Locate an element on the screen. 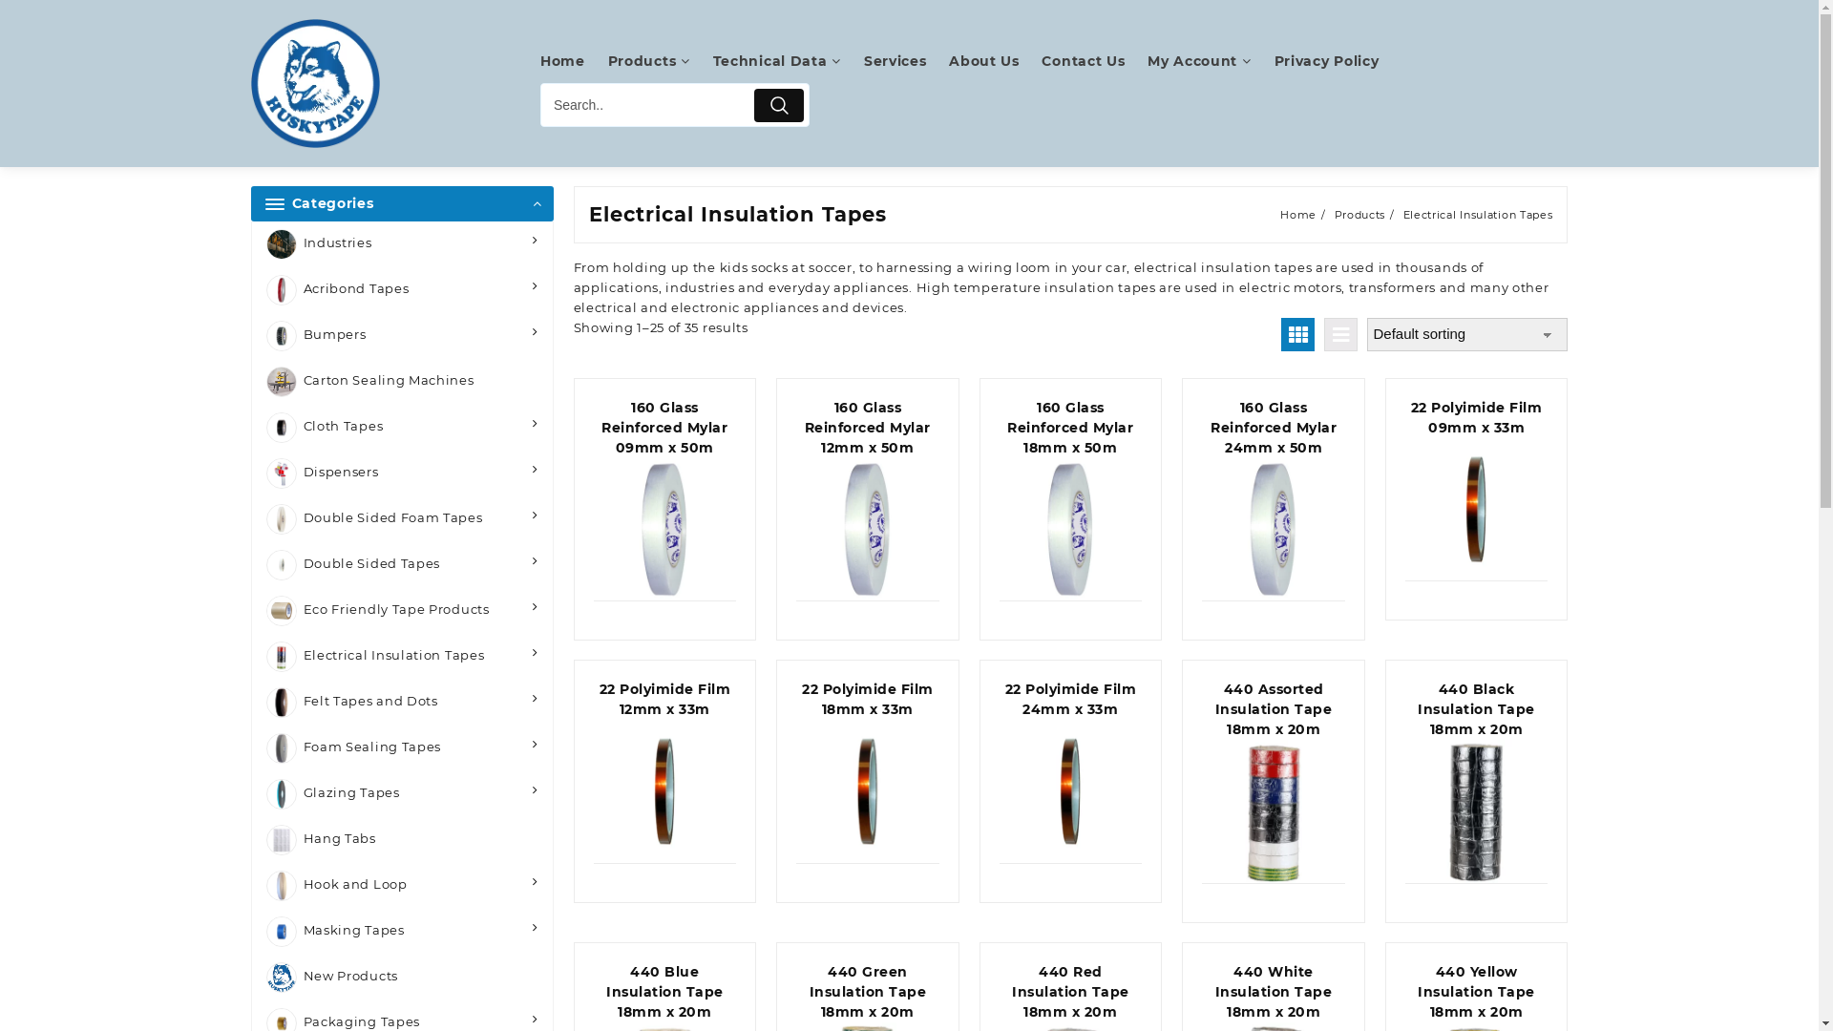  160 Glass Reinforced Mylar 24mm x 50m is located at coordinates (1274, 500).